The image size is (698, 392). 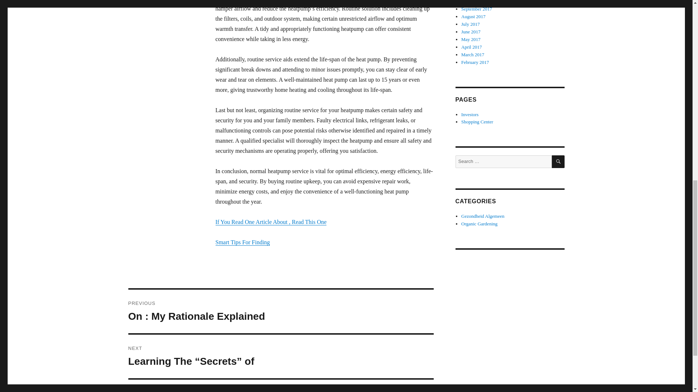 I want to click on If You Read One Article About , Read This One, so click(x=270, y=221).